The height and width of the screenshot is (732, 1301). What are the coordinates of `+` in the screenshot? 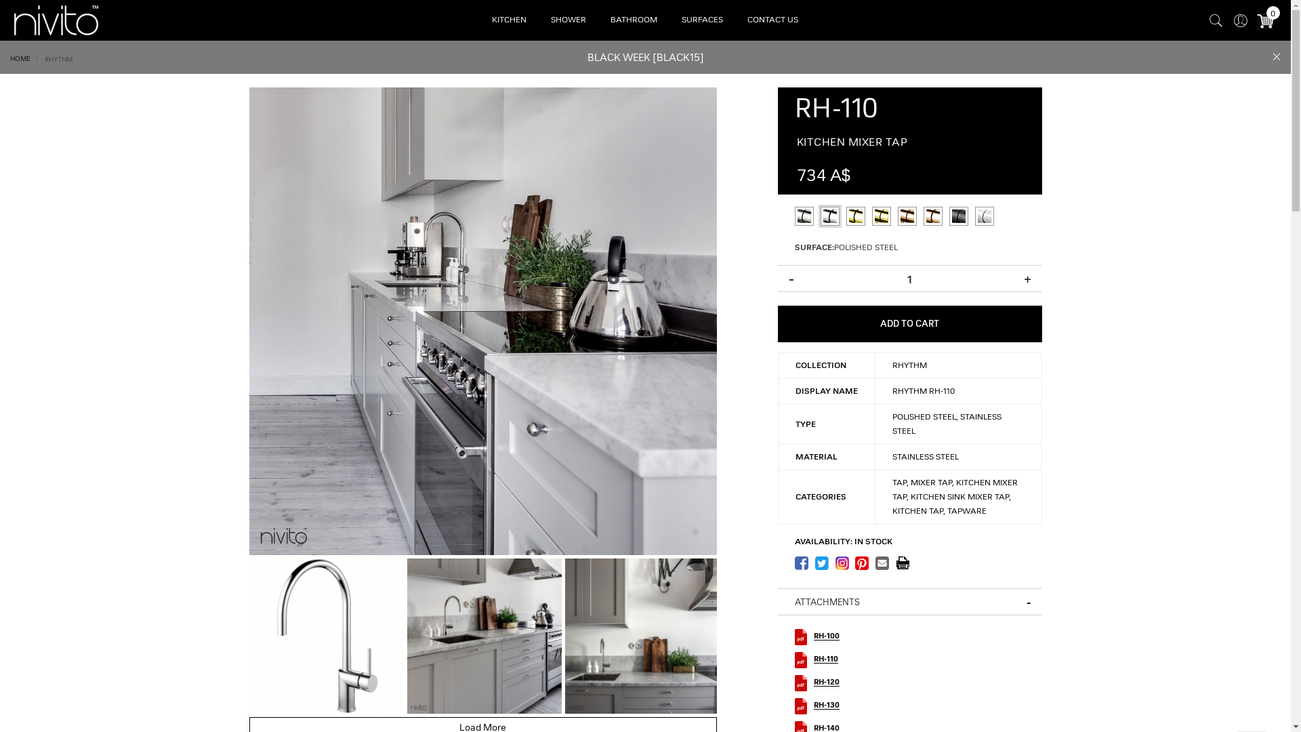 It's located at (1027, 220).